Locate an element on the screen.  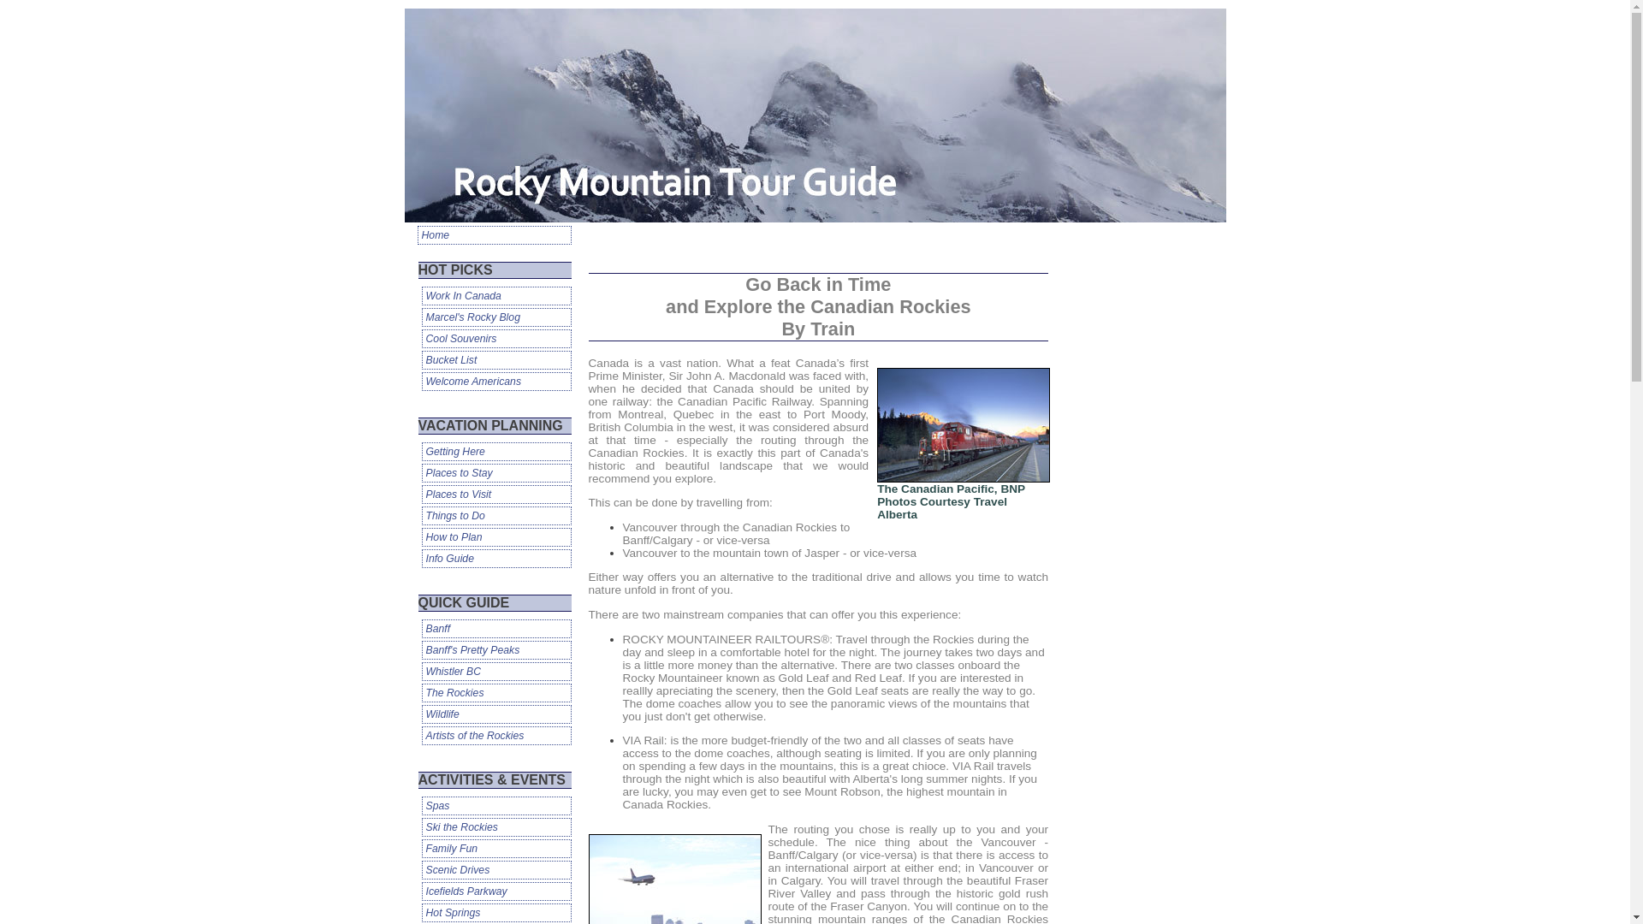
Places to Visit is located at coordinates (495, 495).